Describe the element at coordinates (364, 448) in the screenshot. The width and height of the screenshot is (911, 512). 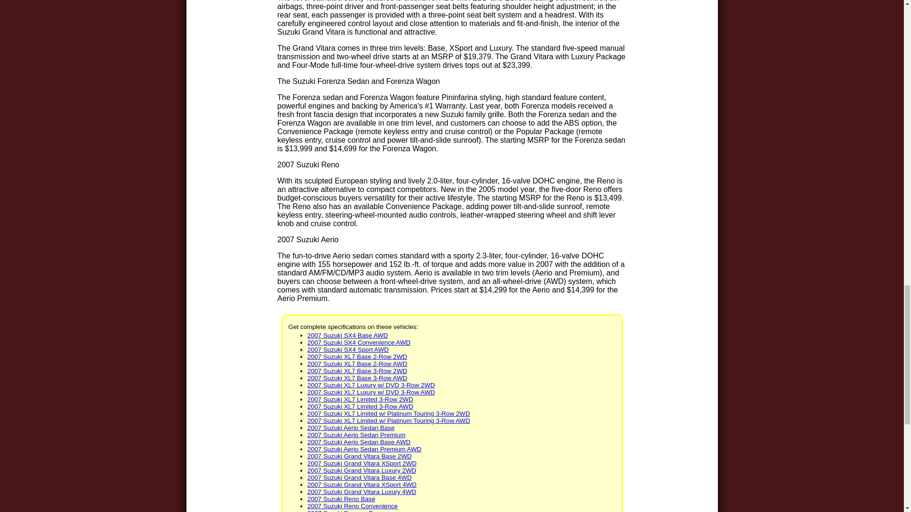
I see `2007 Suzuki Aerio Sedan Premium AWD` at that location.